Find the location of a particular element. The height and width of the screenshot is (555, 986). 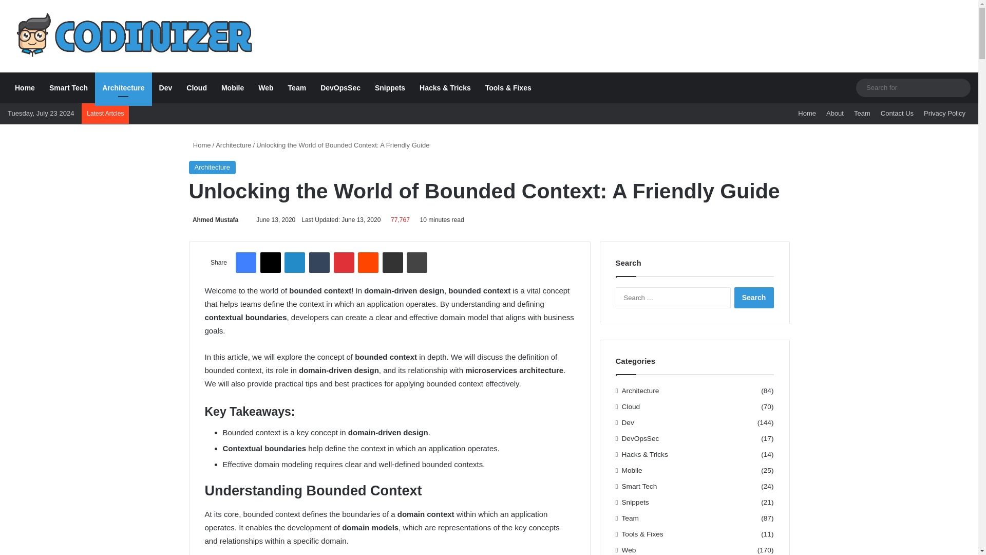

Snippets is located at coordinates (390, 87).